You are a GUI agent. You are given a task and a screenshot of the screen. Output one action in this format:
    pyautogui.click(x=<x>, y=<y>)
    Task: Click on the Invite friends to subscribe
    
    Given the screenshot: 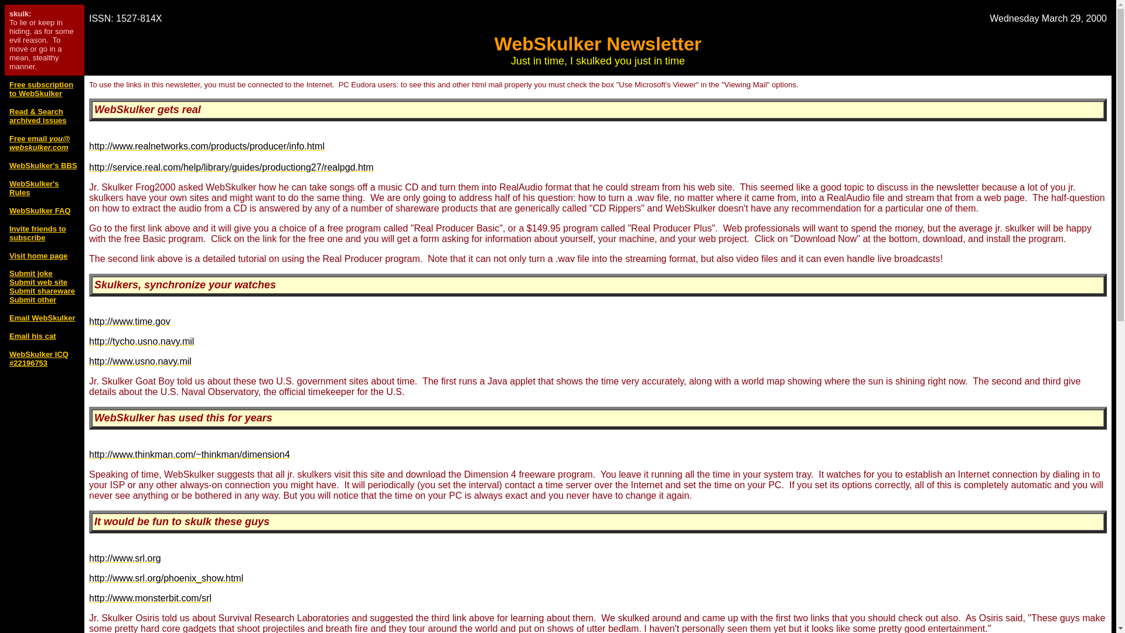 What is the action you would take?
    pyautogui.click(x=37, y=233)
    